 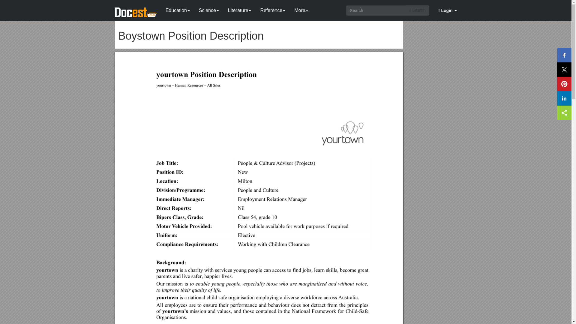 I want to click on Literature, so click(x=239, y=9).